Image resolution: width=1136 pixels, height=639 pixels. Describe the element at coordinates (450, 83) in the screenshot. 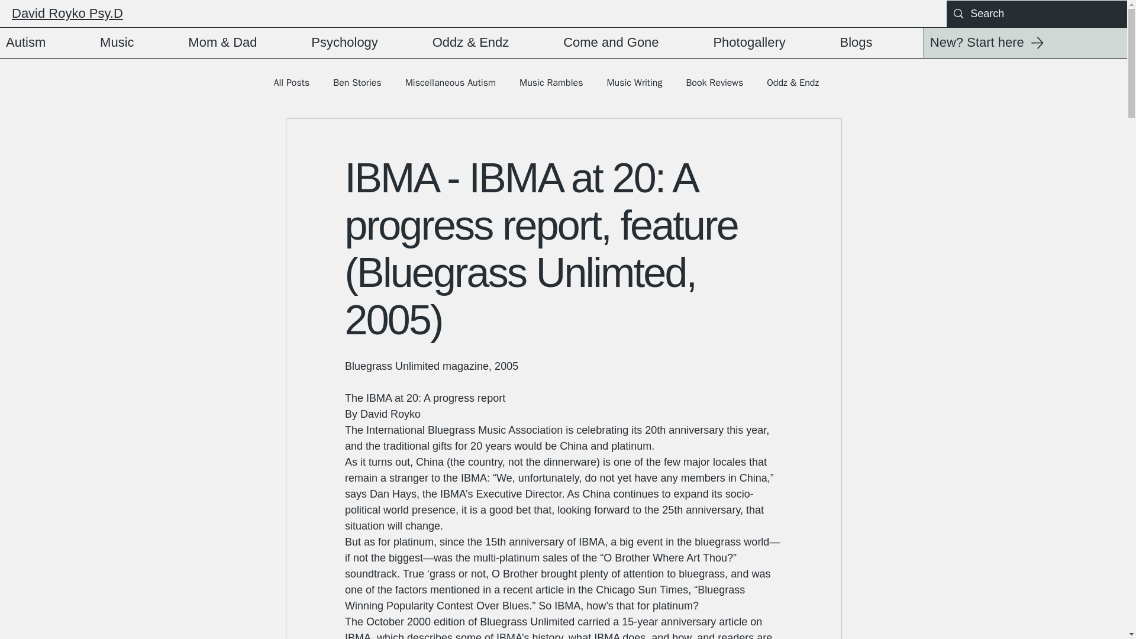

I see `Miscellaneous Autism` at that location.